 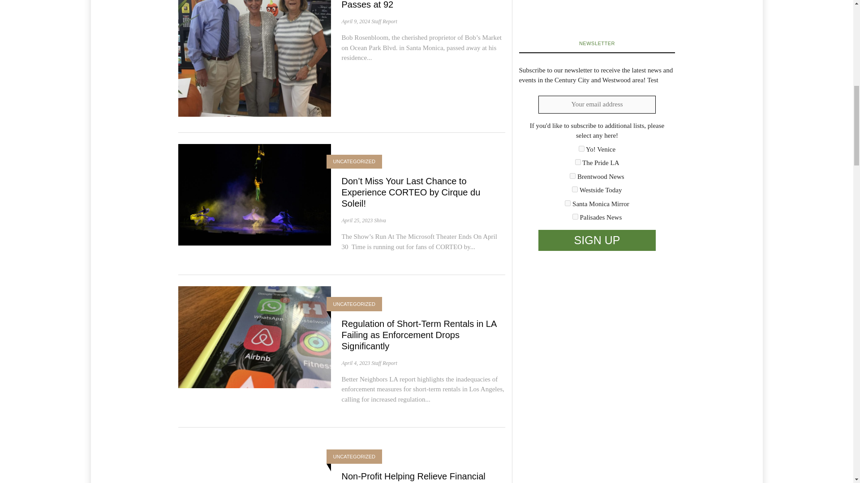 What do you see at coordinates (578, 162) in the screenshot?
I see `33f79e7e4d` at bounding box center [578, 162].